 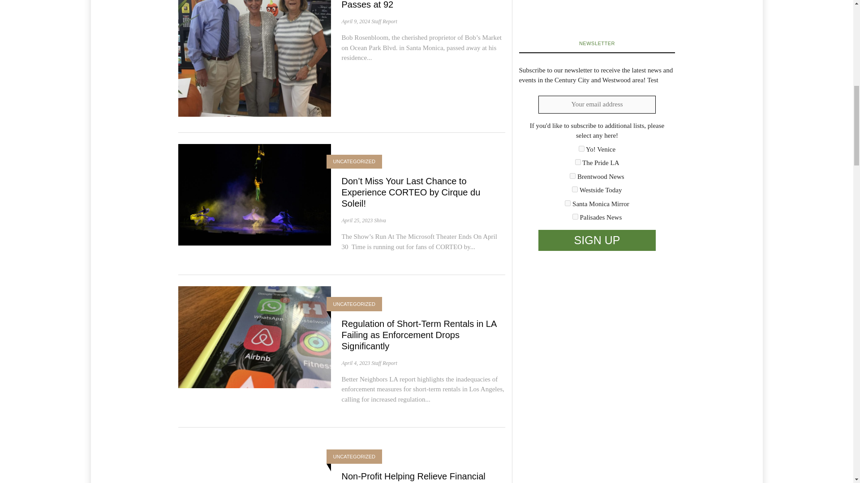 What do you see at coordinates (578, 162) in the screenshot?
I see `33f79e7e4d` at bounding box center [578, 162].